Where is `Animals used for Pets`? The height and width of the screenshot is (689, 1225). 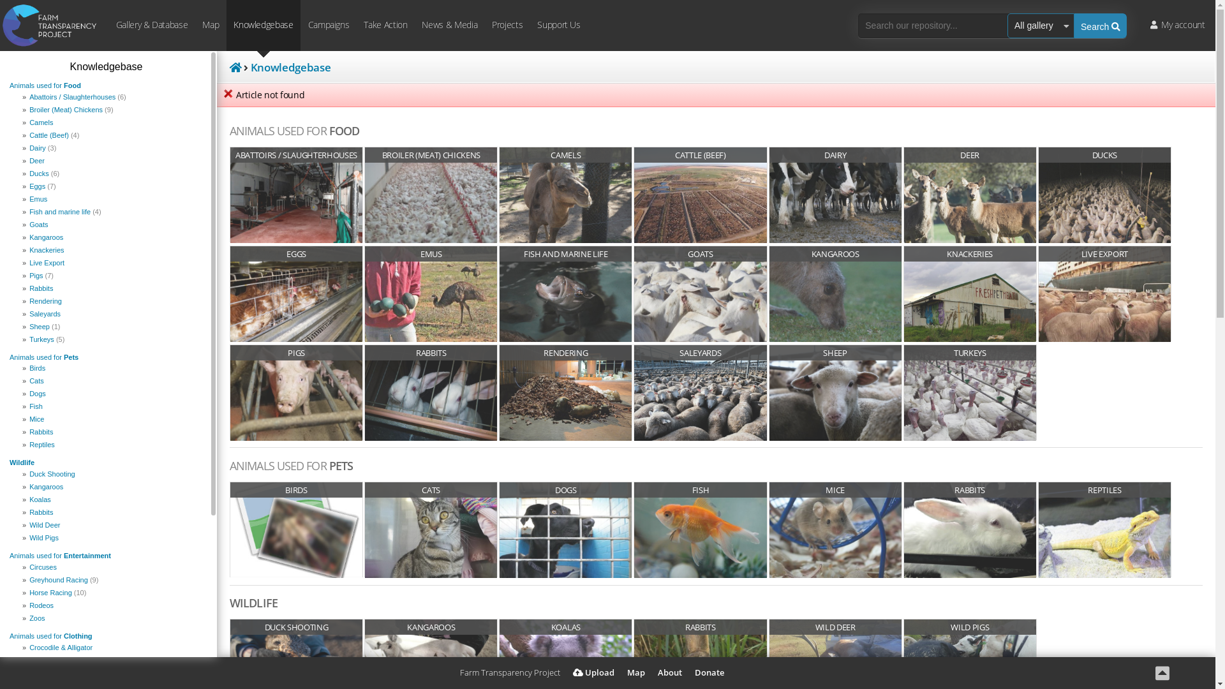
Animals used for Pets is located at coordinates (43, 357).